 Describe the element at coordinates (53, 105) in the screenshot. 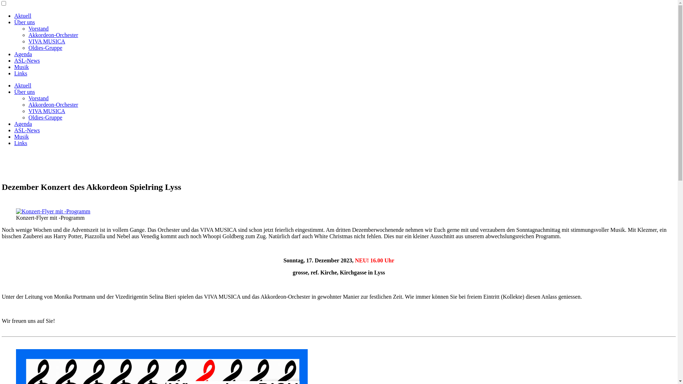

I see `Akkordeon-Orchester` at that location.